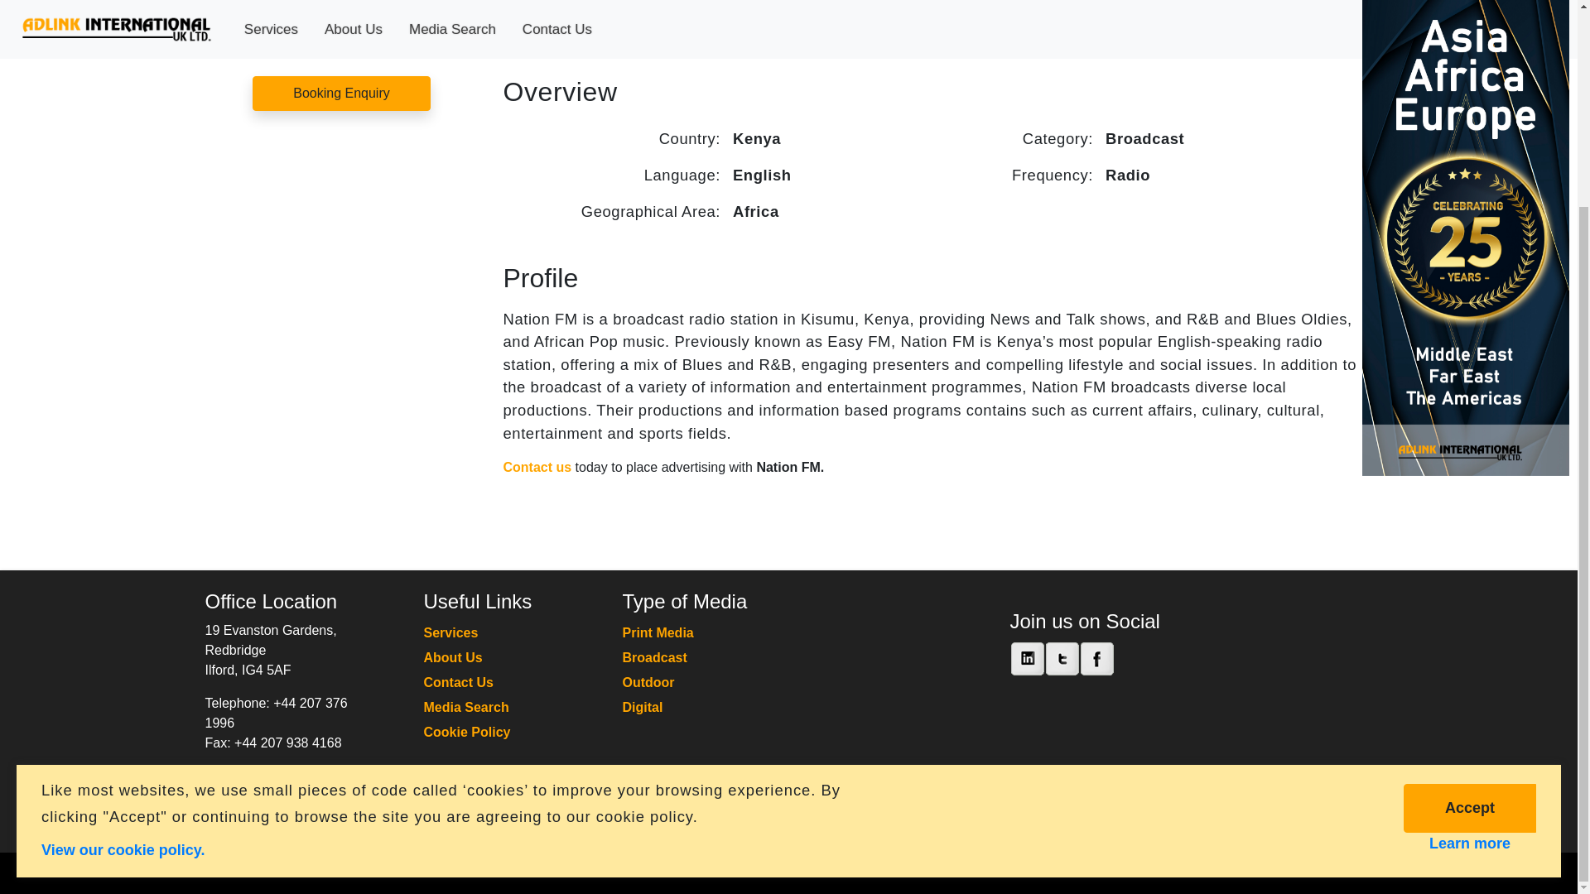 The width and height of the screenshot is (1590, 894). What do you see at coordinates (648, 682) in the screenshot?
I see `Open Outdoor Page` at bounding box center [648, 682].